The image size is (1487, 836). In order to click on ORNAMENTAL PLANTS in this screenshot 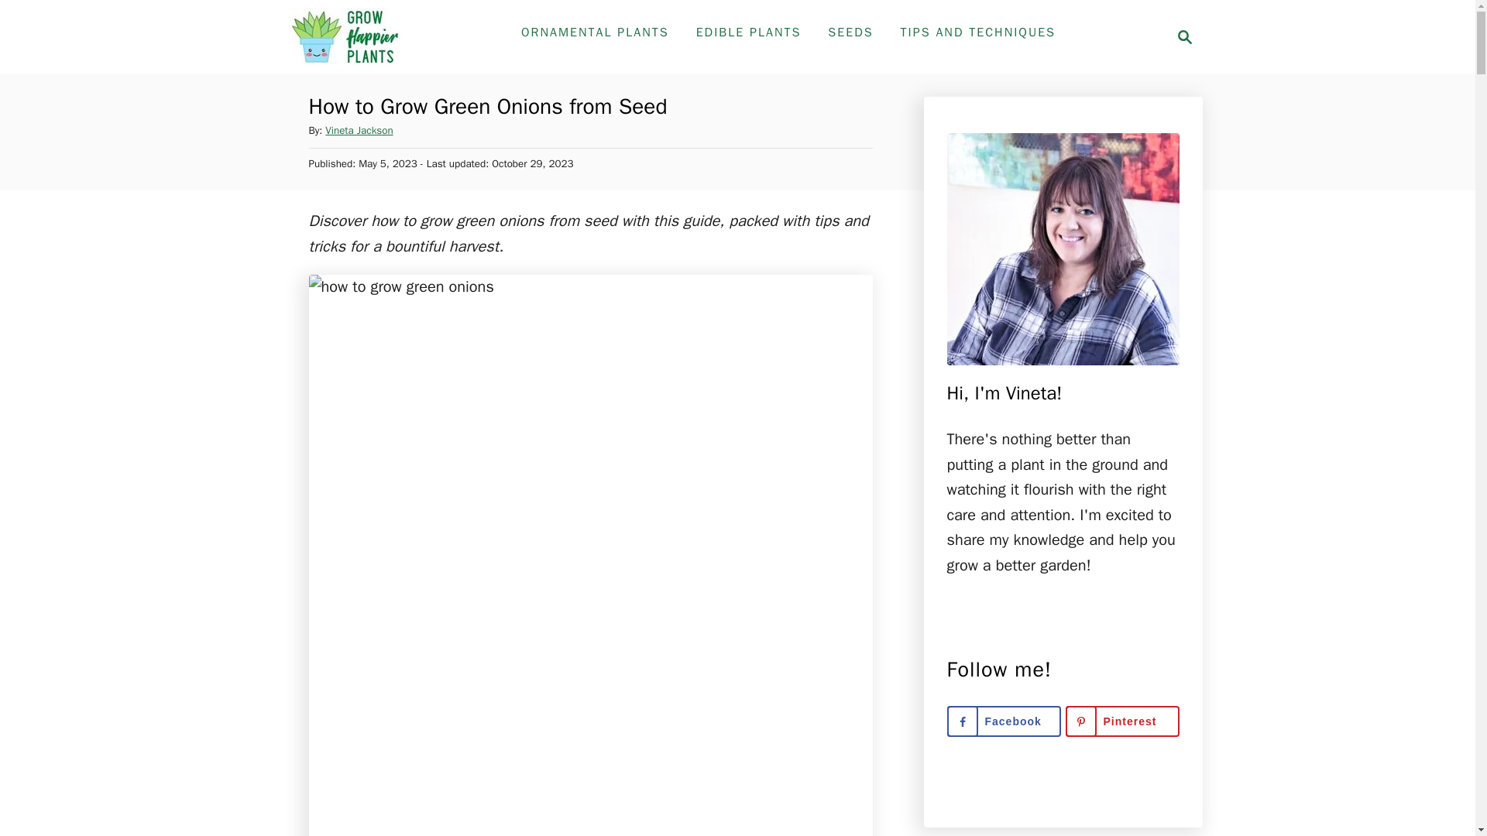, I will do `click(1185, 37)`.